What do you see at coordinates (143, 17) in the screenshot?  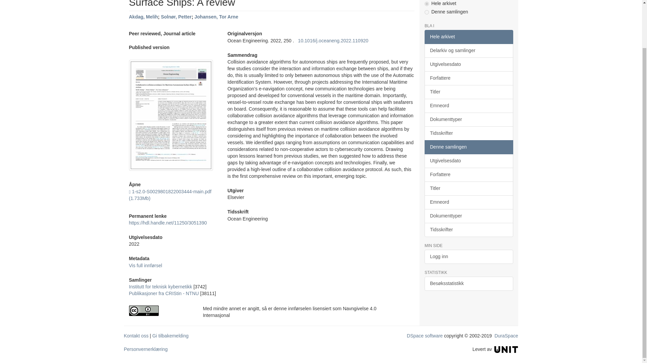 I see `Akdag, Melih` at bounding box center [143, 17].